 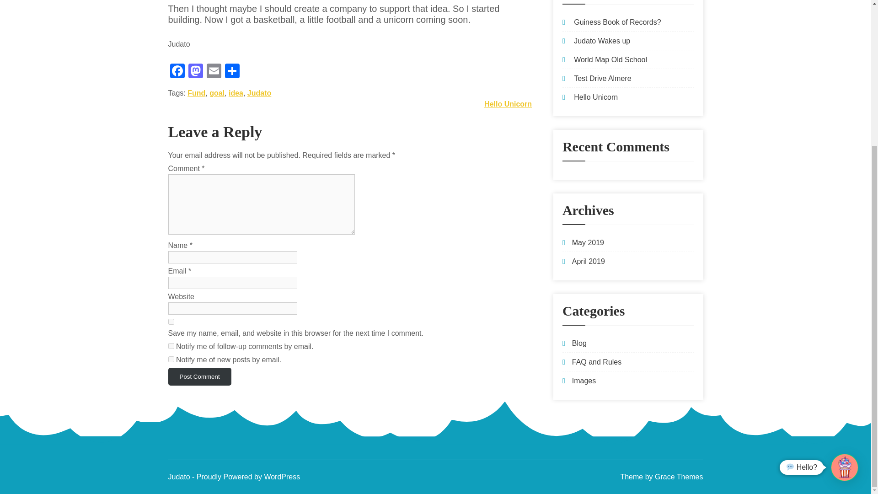 I want to click on Fund, so click(x=197, y=93).